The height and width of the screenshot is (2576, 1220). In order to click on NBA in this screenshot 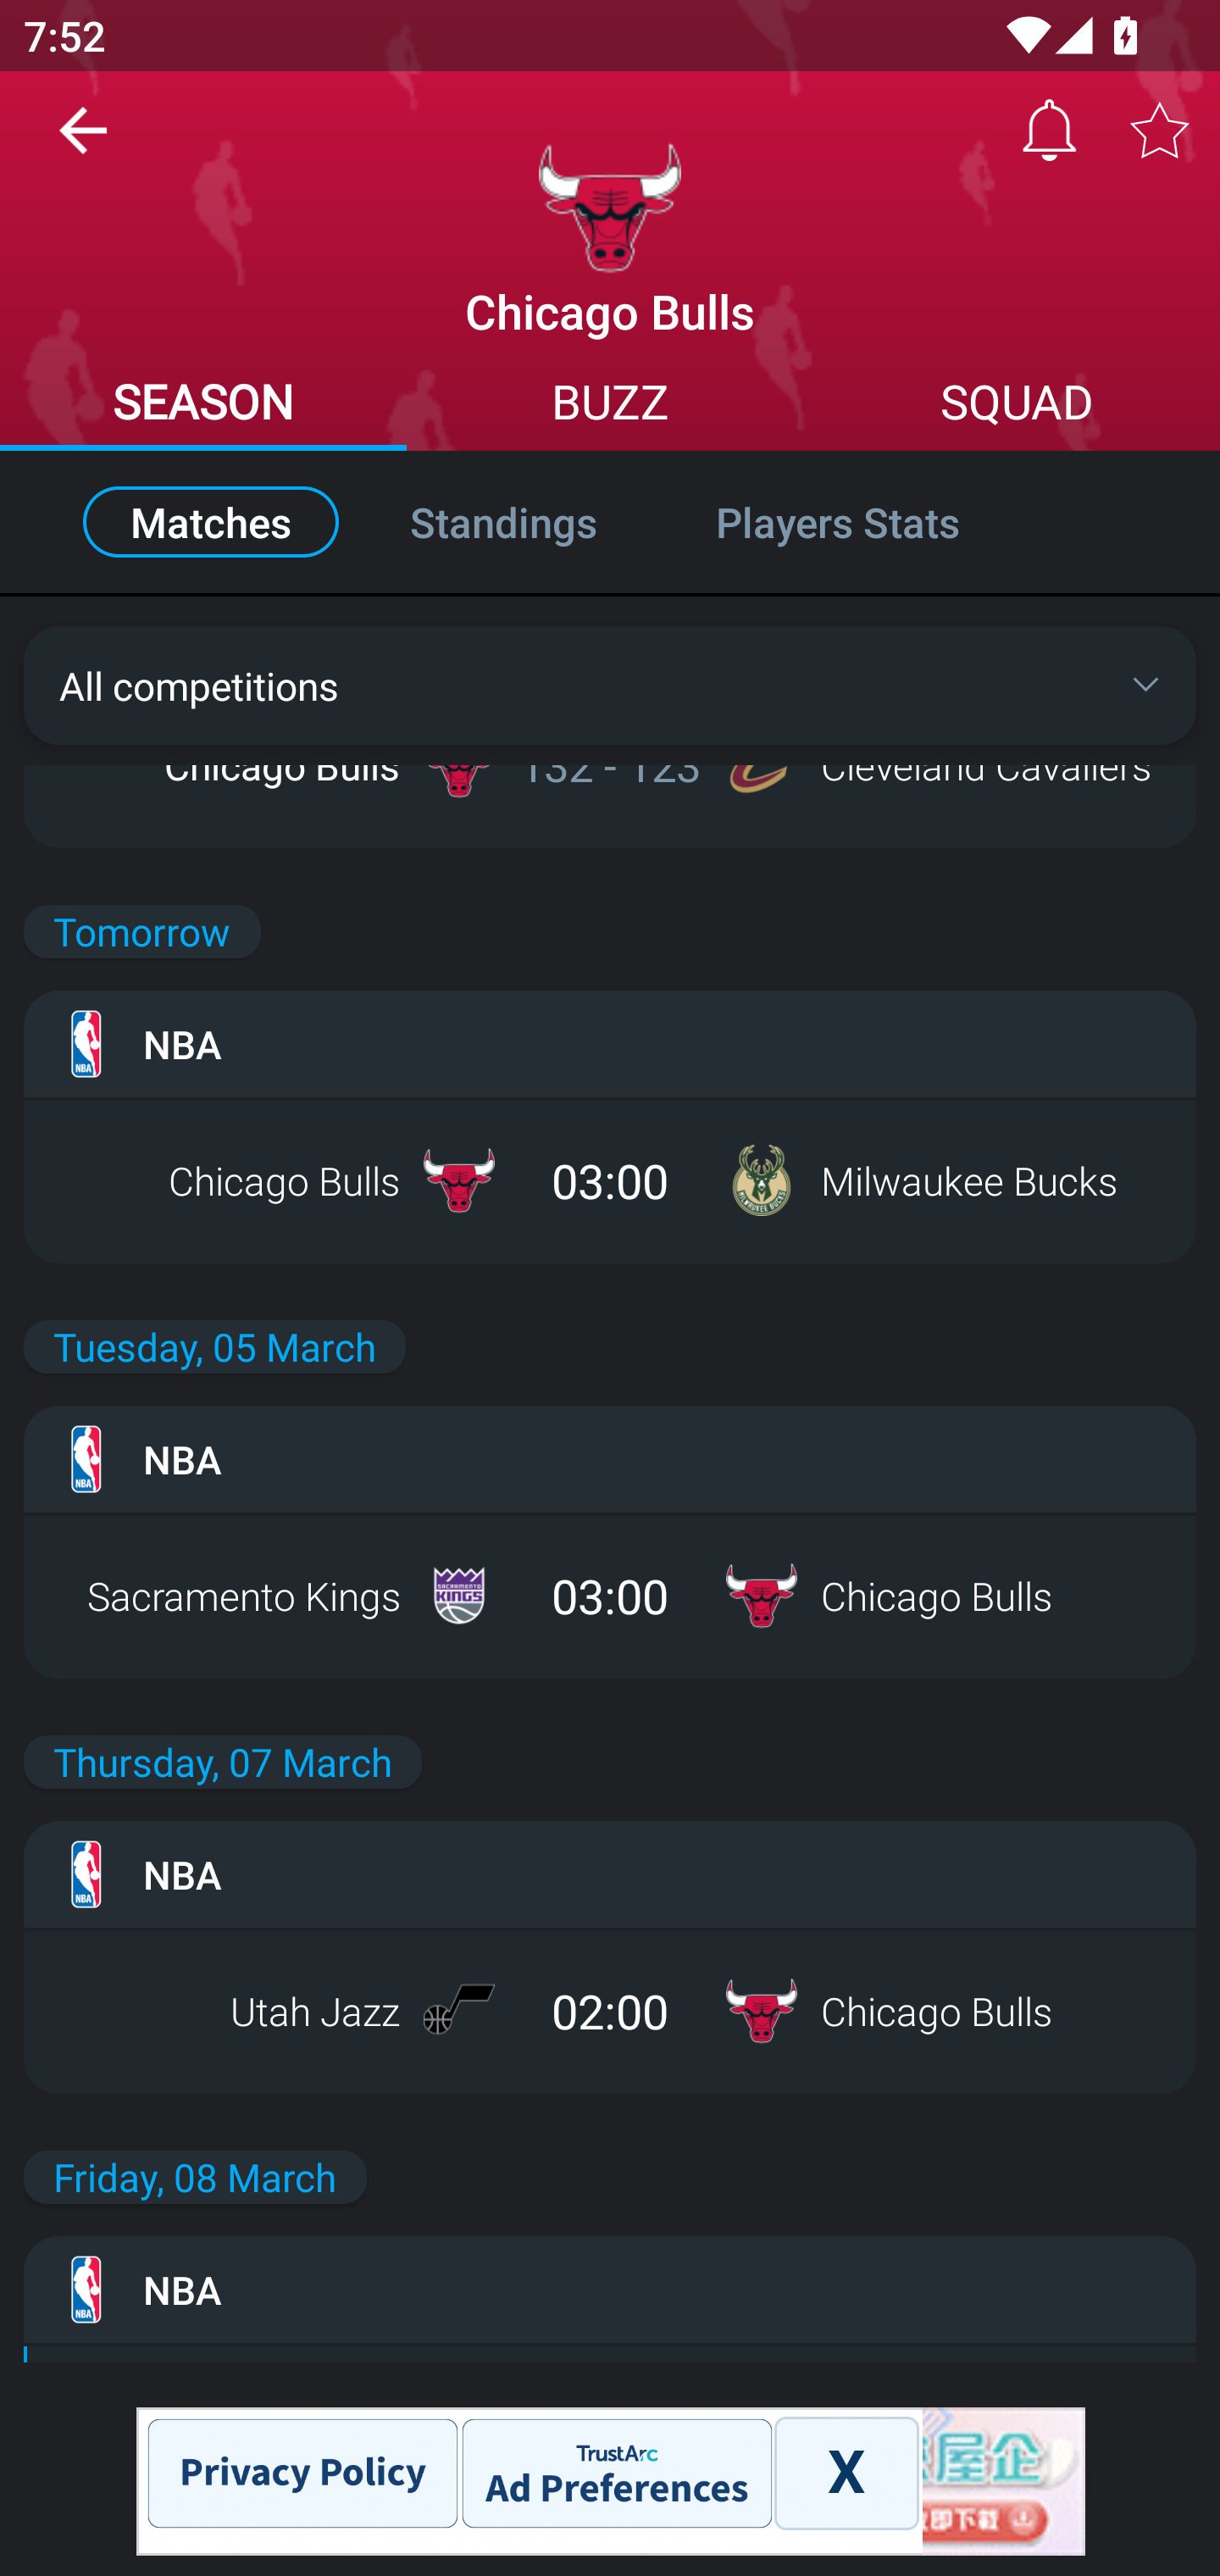, I will do `click(610, 2290)`.